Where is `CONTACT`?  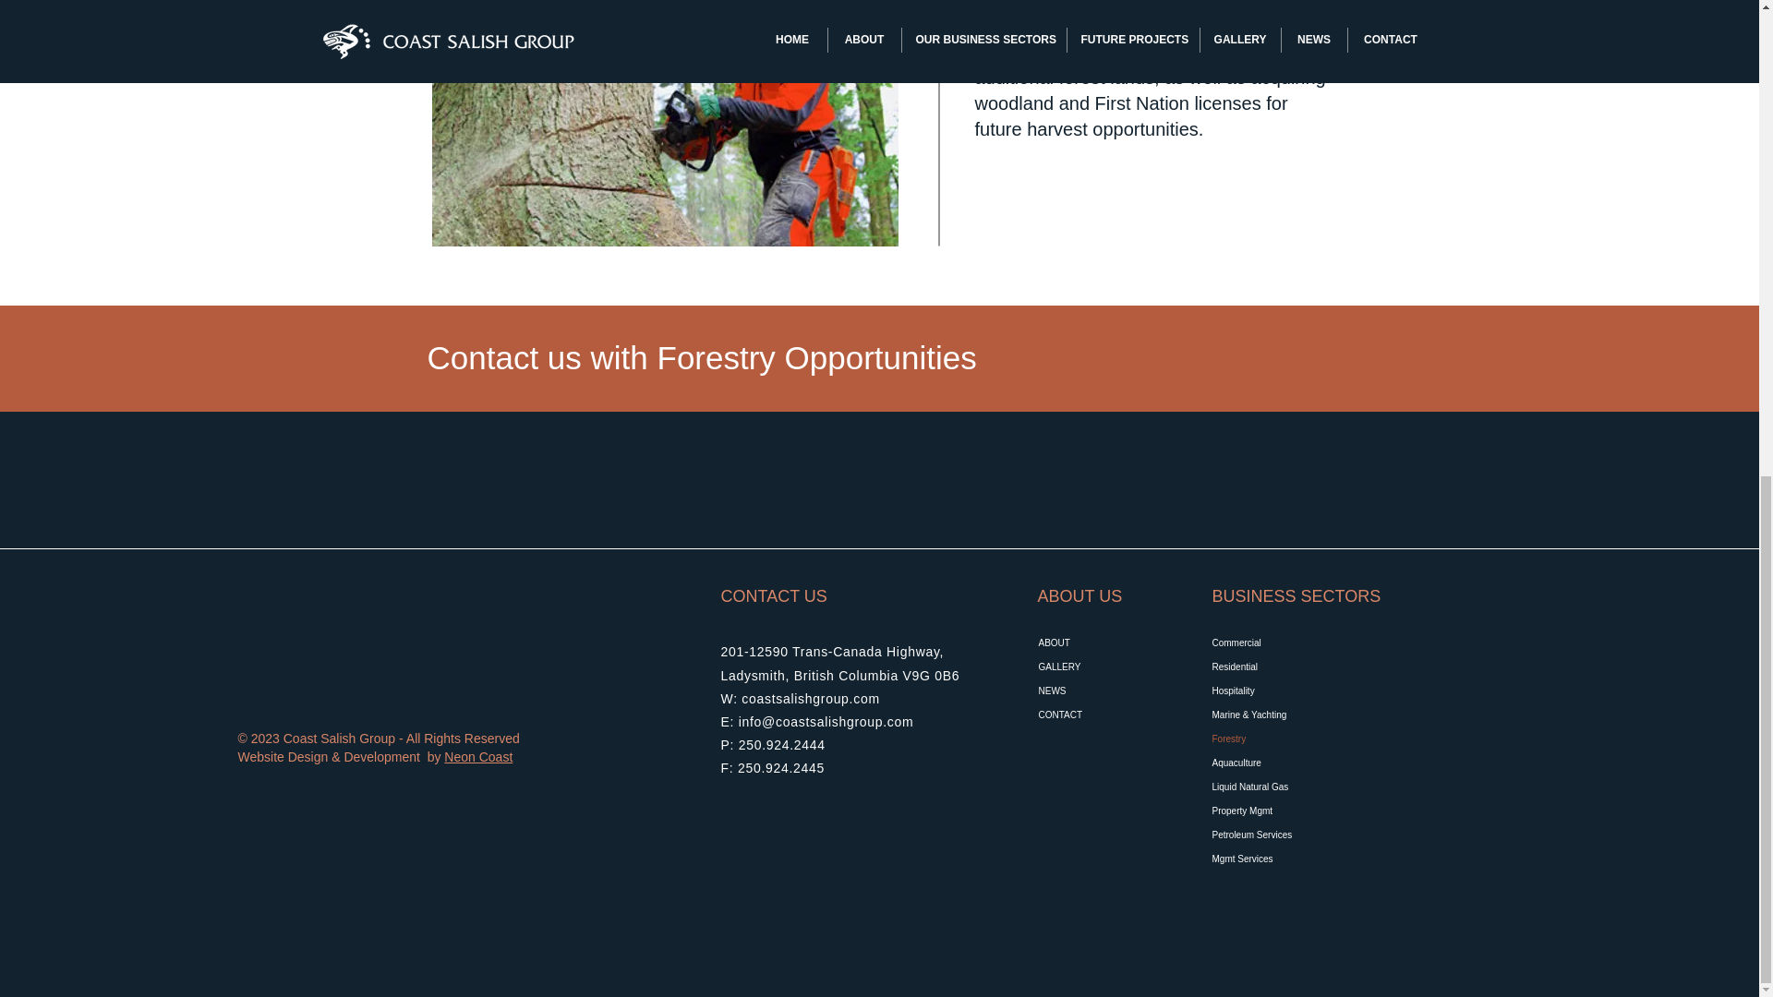 CONTACT is located at coordinates (1103, 715).